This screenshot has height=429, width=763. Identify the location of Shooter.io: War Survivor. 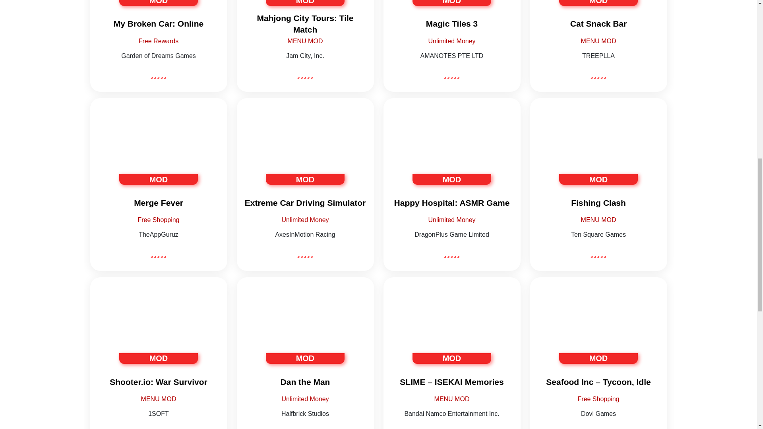
(158, 382).